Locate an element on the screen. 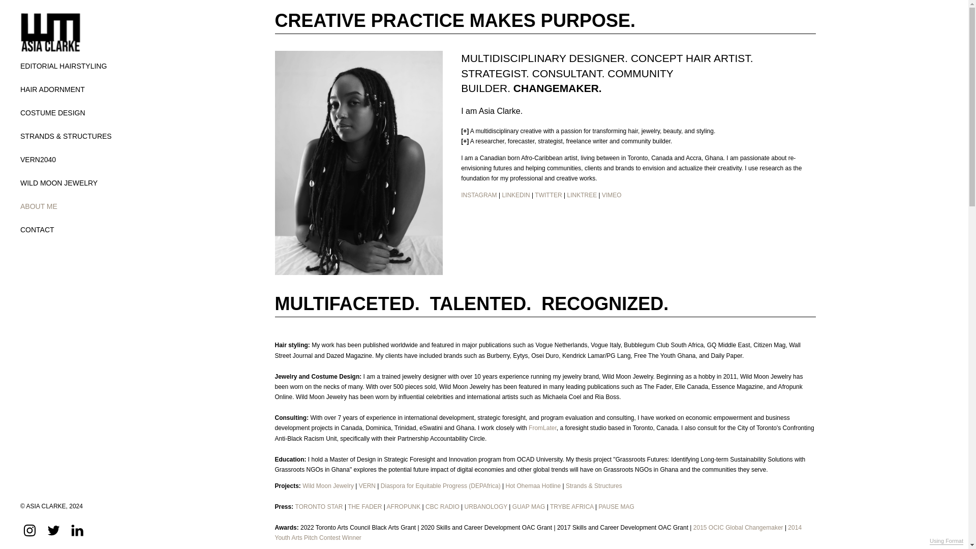 The image size is (976, 549). Twitter is located at coordinates (53, 529).